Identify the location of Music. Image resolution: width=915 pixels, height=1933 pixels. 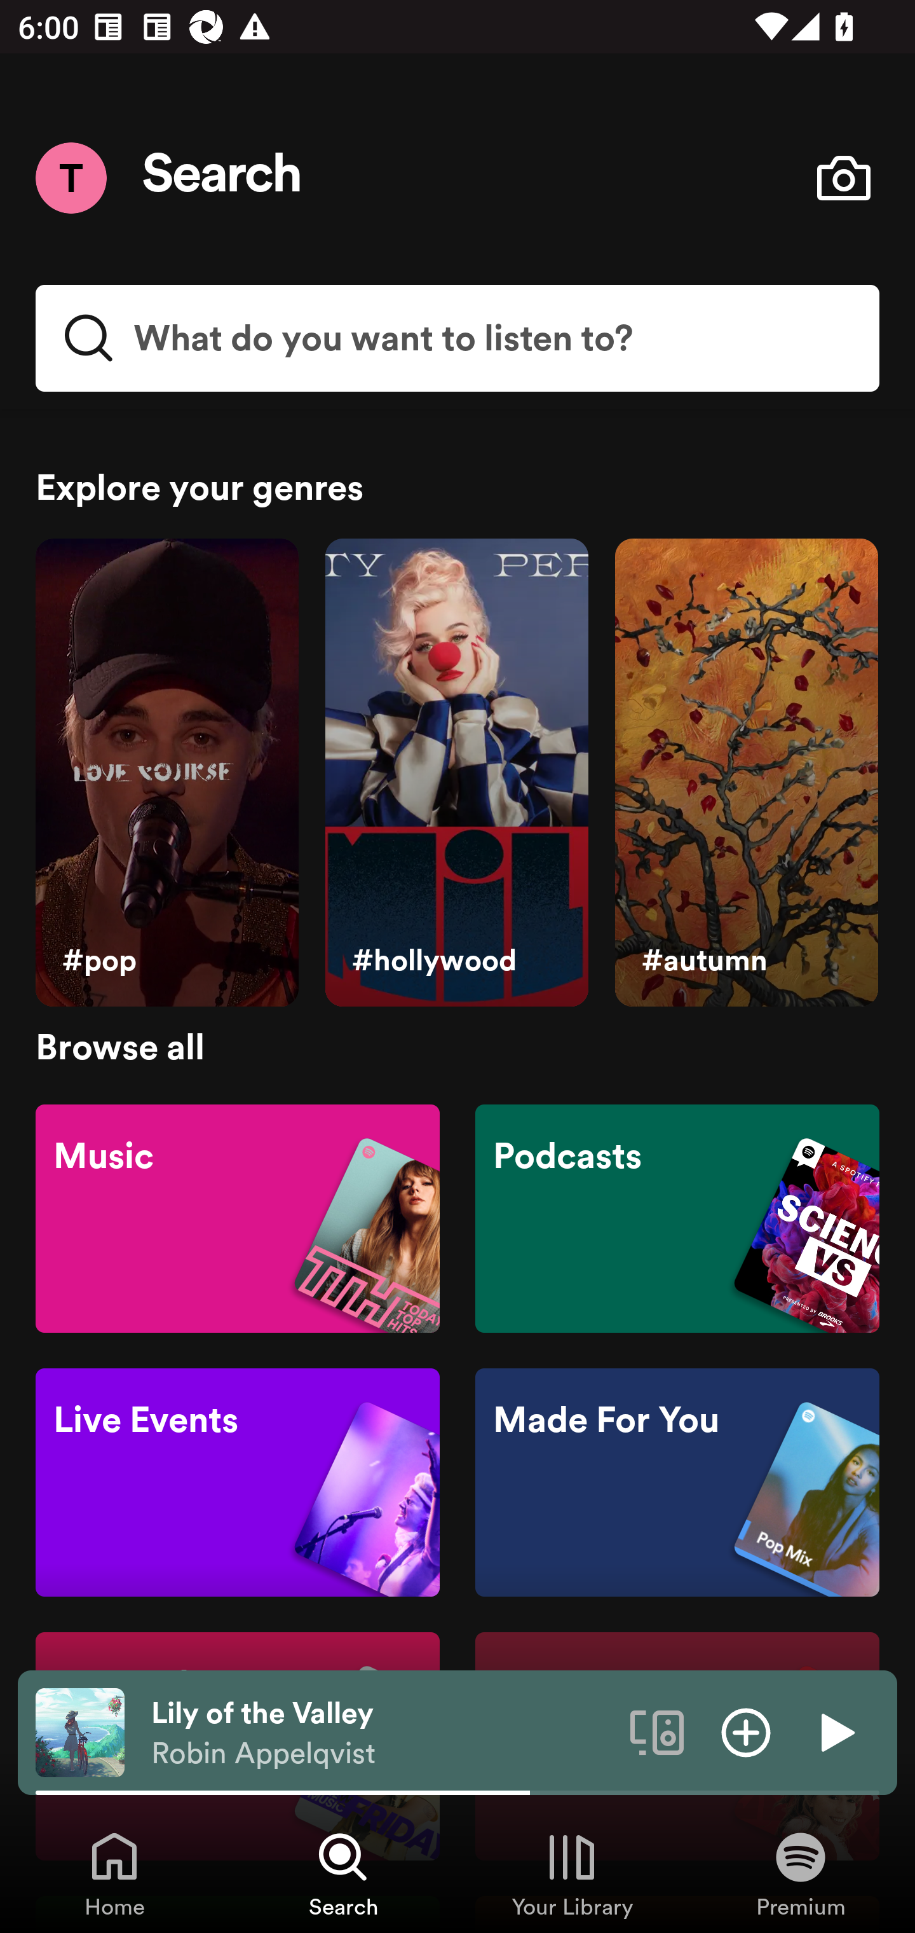
(238, 1217).